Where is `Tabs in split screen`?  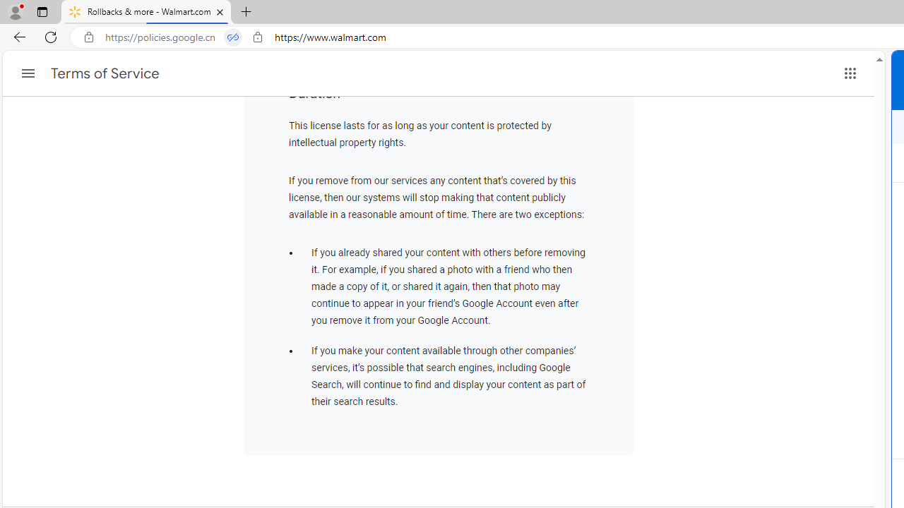
Tabs in split screen is located at coordinates (233, 37).